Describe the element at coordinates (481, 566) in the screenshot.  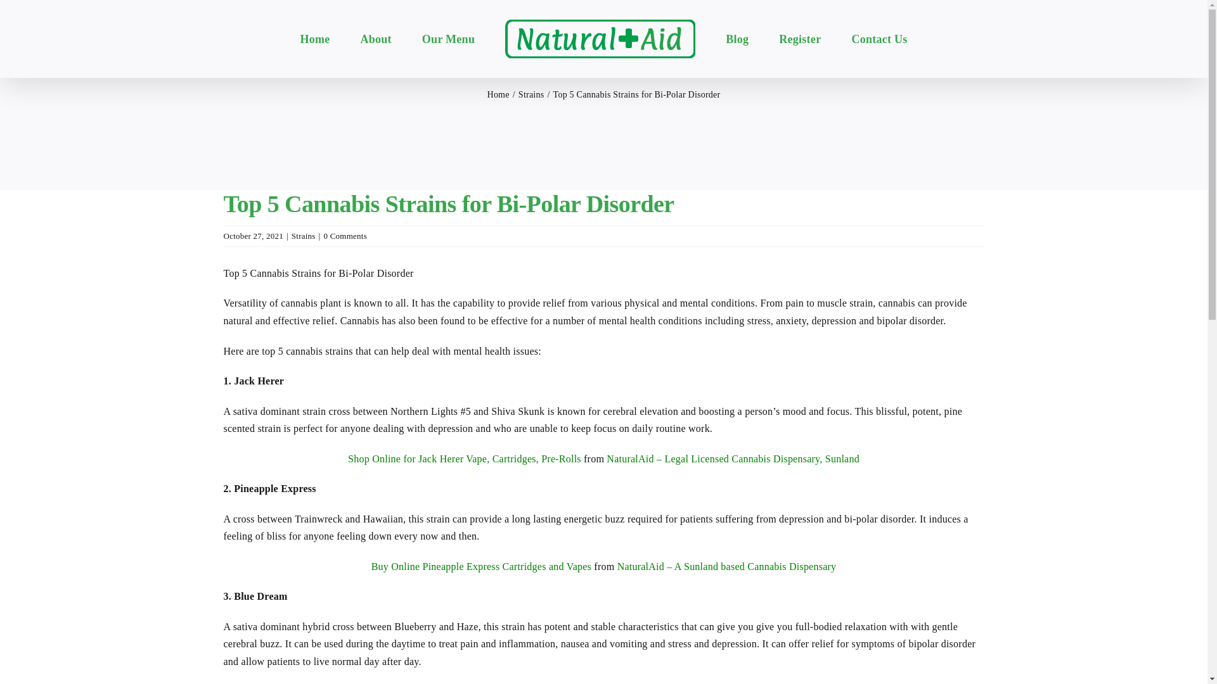
I see `Buy Online Pineapple Express Cartridges and Vapes` at that location.